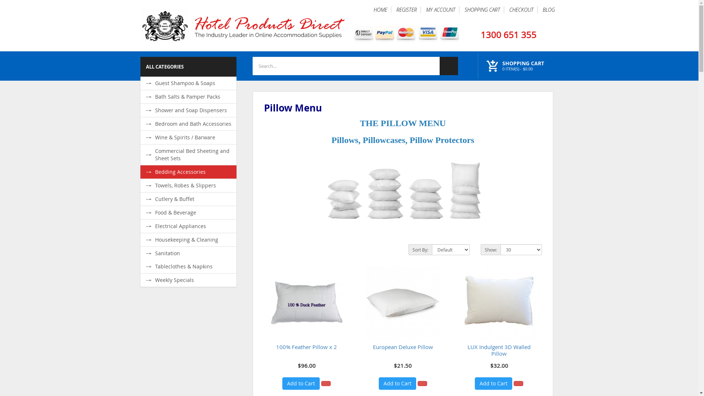 The image size is (704, 396). I want to click on Weekly Specials, so click(188, 280).